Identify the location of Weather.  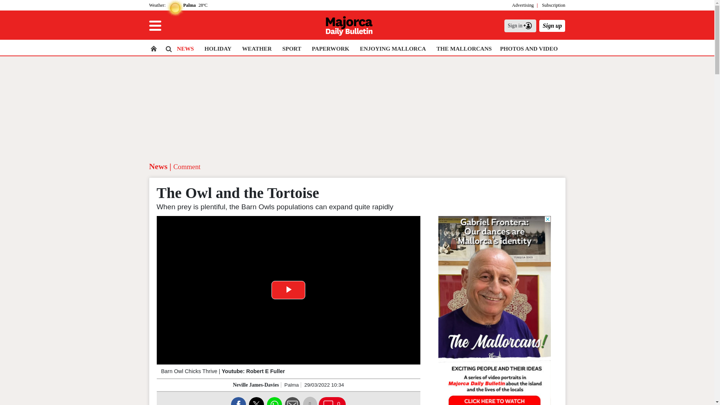
(157, 5).